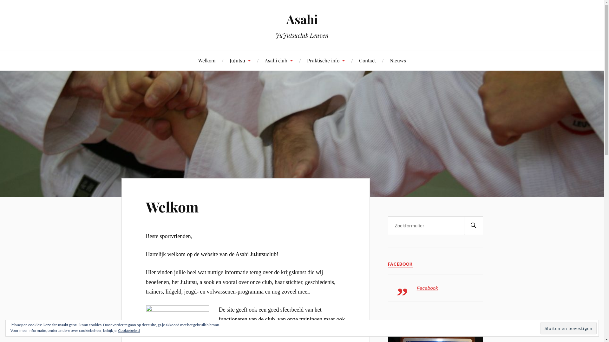 The width and height of the screenshot is (609, 342). Describe the element at coordinates (326, 60) in the screenshot. I see `Praktische info` at that location.